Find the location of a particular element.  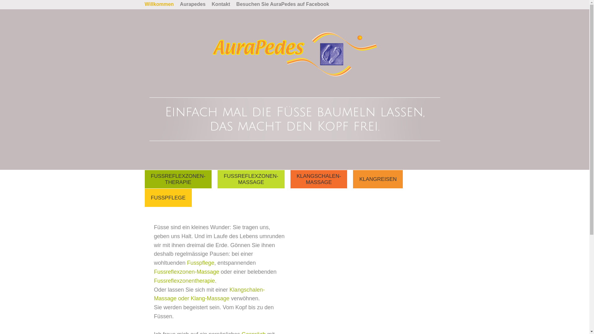

Besuchen Sie AuraPedes auf Facebook is located at coordinates (283, 4).